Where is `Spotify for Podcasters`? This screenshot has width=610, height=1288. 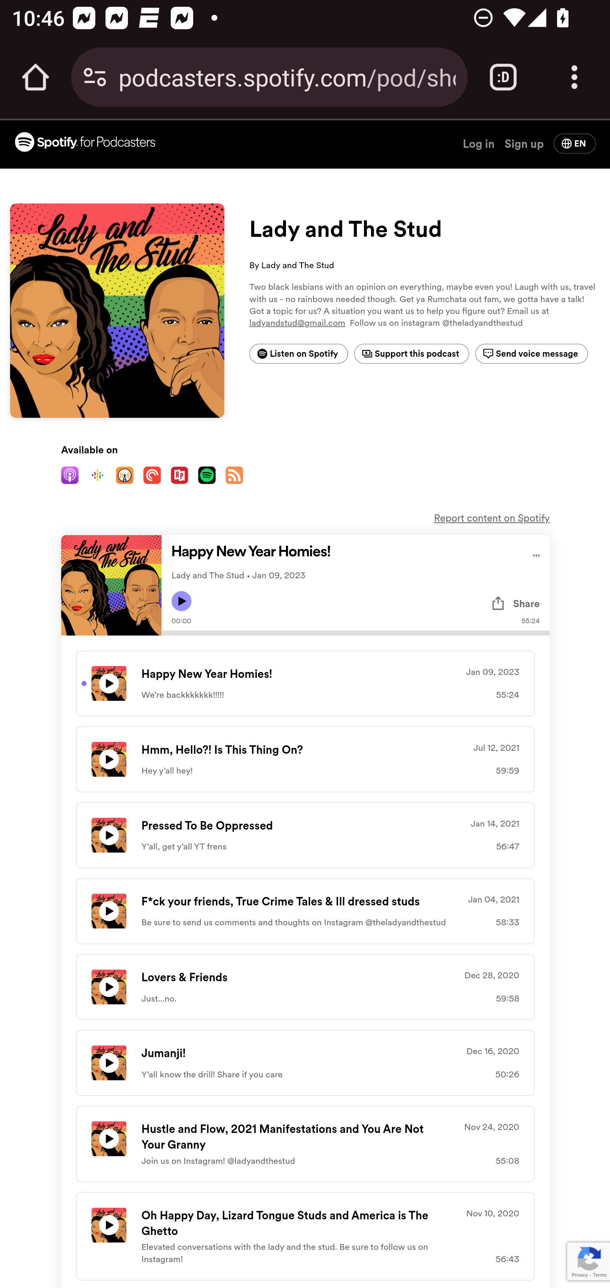
Spotify for Podcasters is located at coordinates (85, 143).